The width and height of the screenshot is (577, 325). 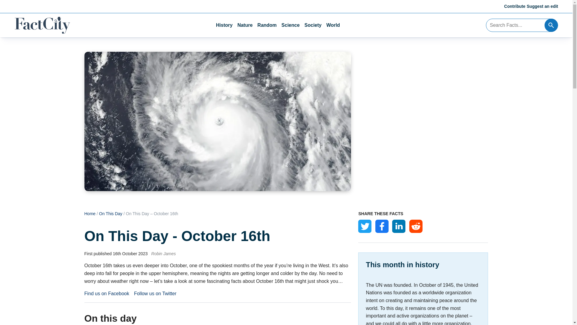 What do you see at coordinates (542, 6) in the screenshot?
I see `Suggest an edit to FactCity` at bounding box center [542, 6].